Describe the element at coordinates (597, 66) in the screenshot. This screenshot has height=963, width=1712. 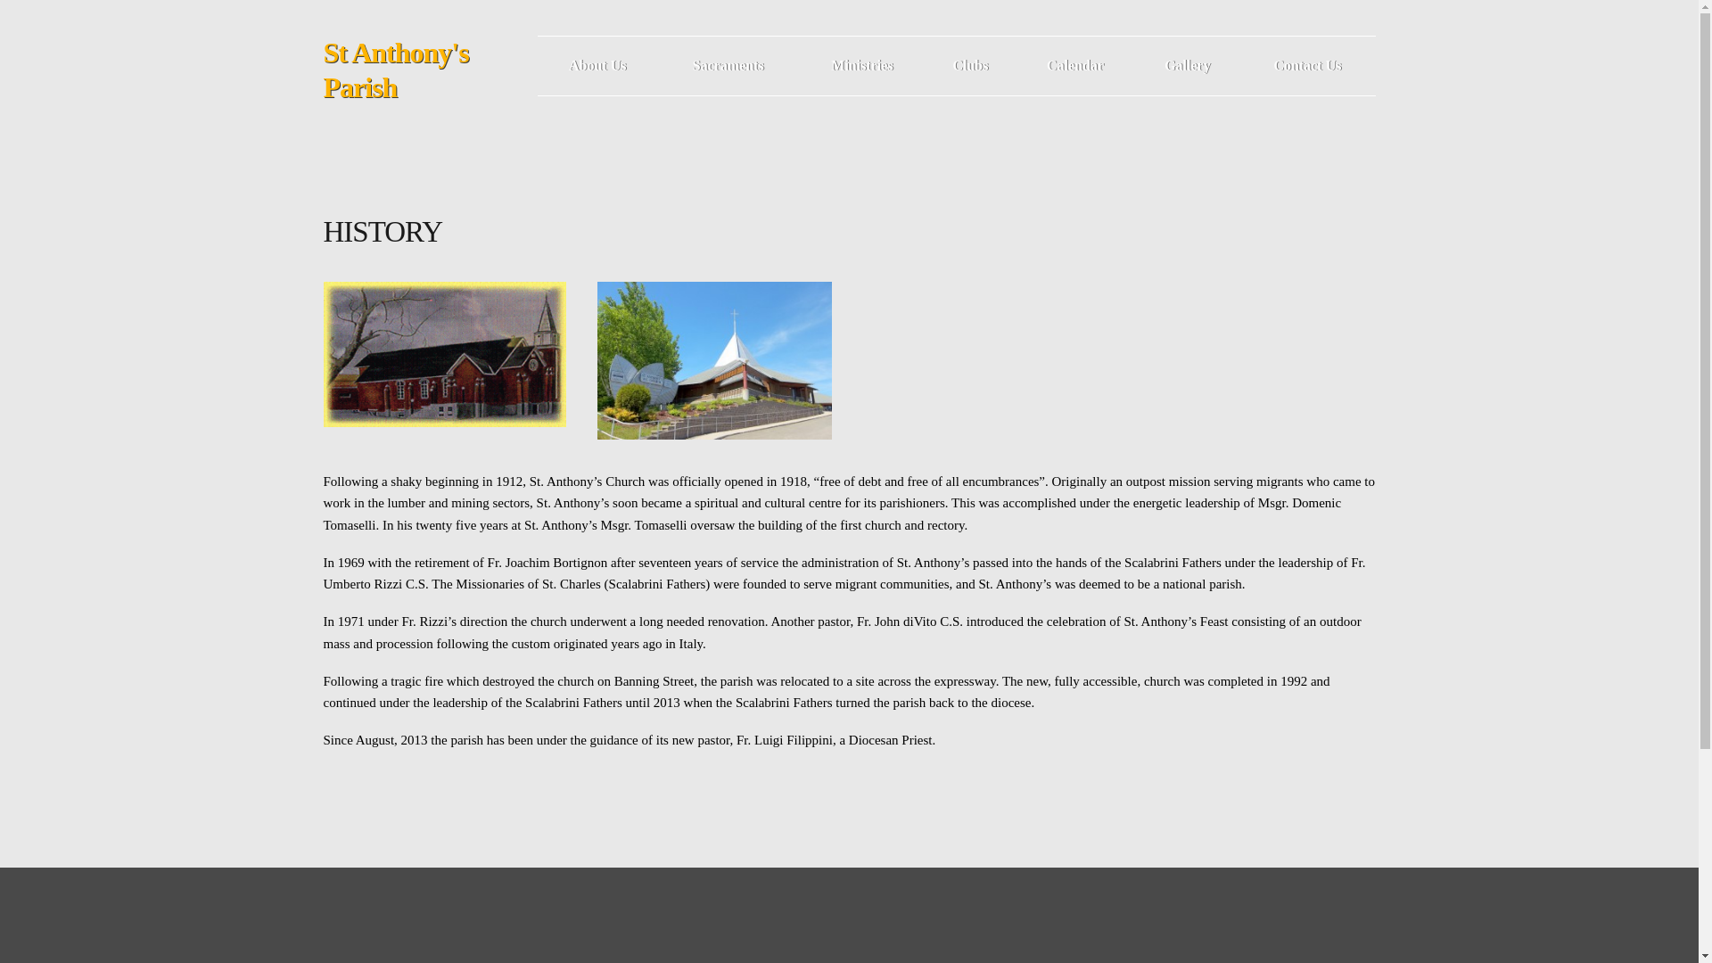
I see `About Us` at that location.